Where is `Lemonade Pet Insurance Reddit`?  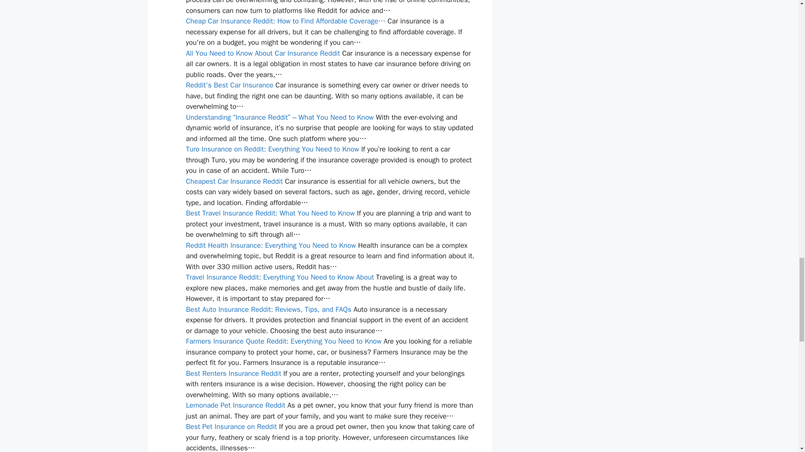 Lemonade Pet Insurance Reddit is located at coordinates (236, 405).